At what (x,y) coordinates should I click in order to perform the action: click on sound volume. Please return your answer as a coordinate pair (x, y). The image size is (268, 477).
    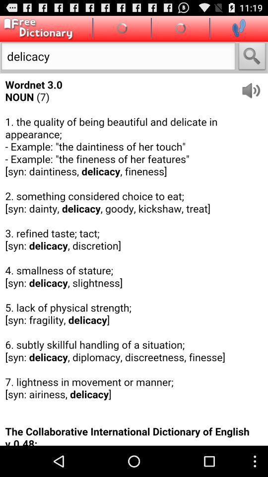
    Looking at the image, I should click on (254, 86).